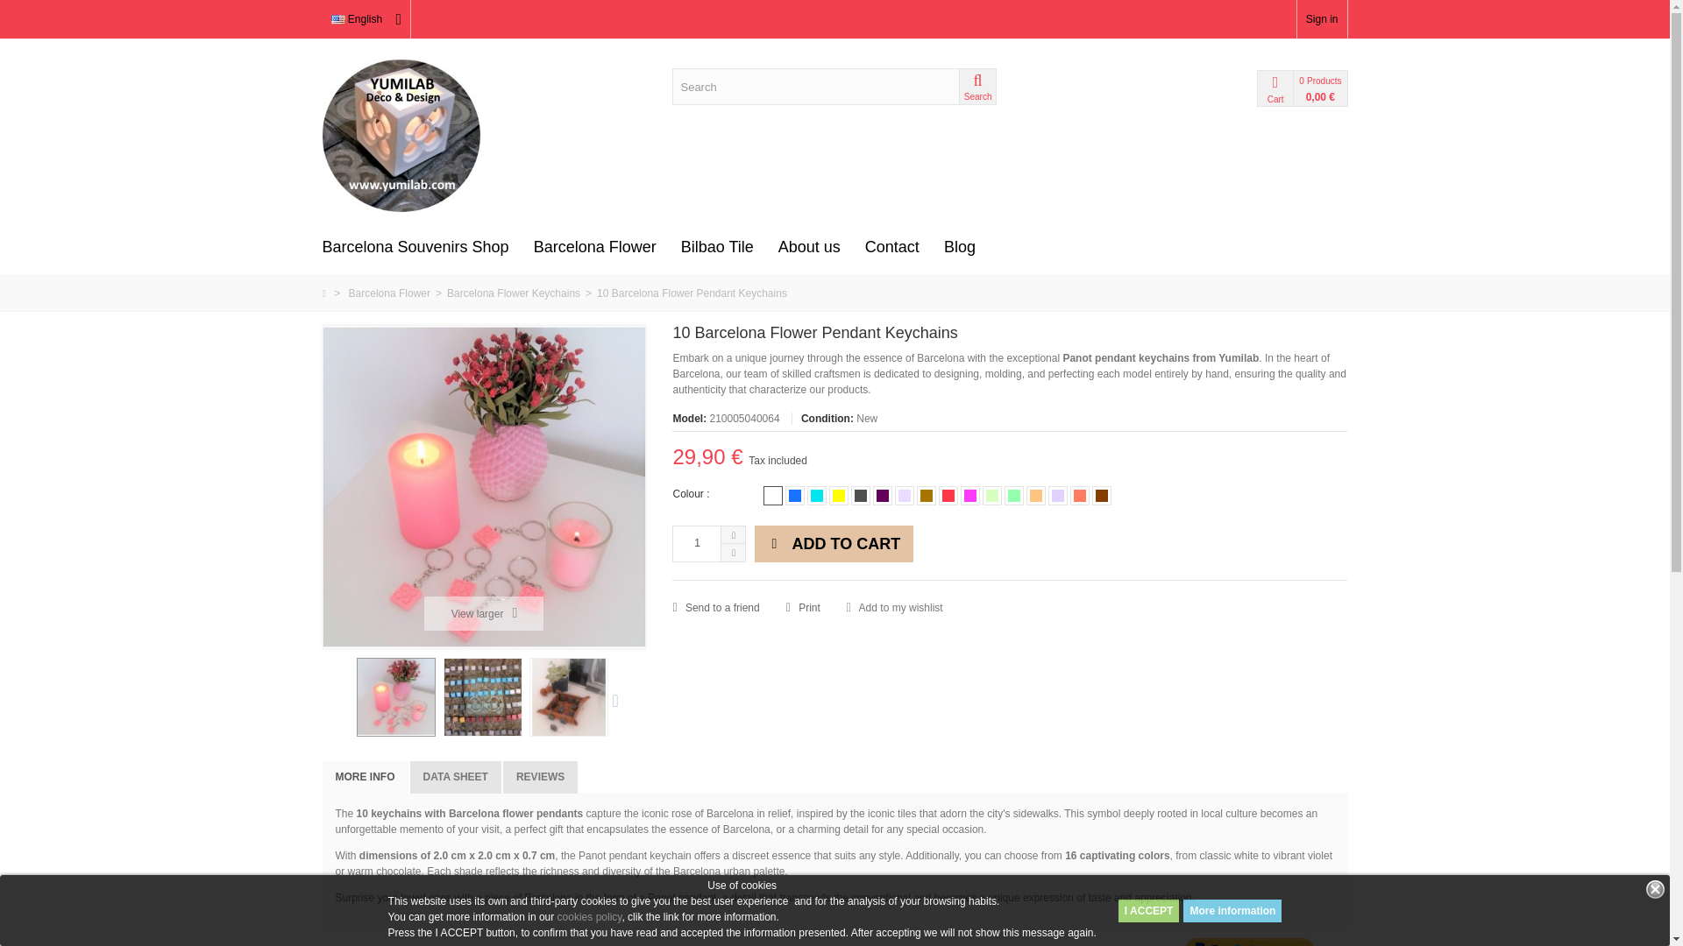  What do you see at coordinates (484, 135) in the screenshot?
I see `YUMILAB` at bounding box center [484, 135].